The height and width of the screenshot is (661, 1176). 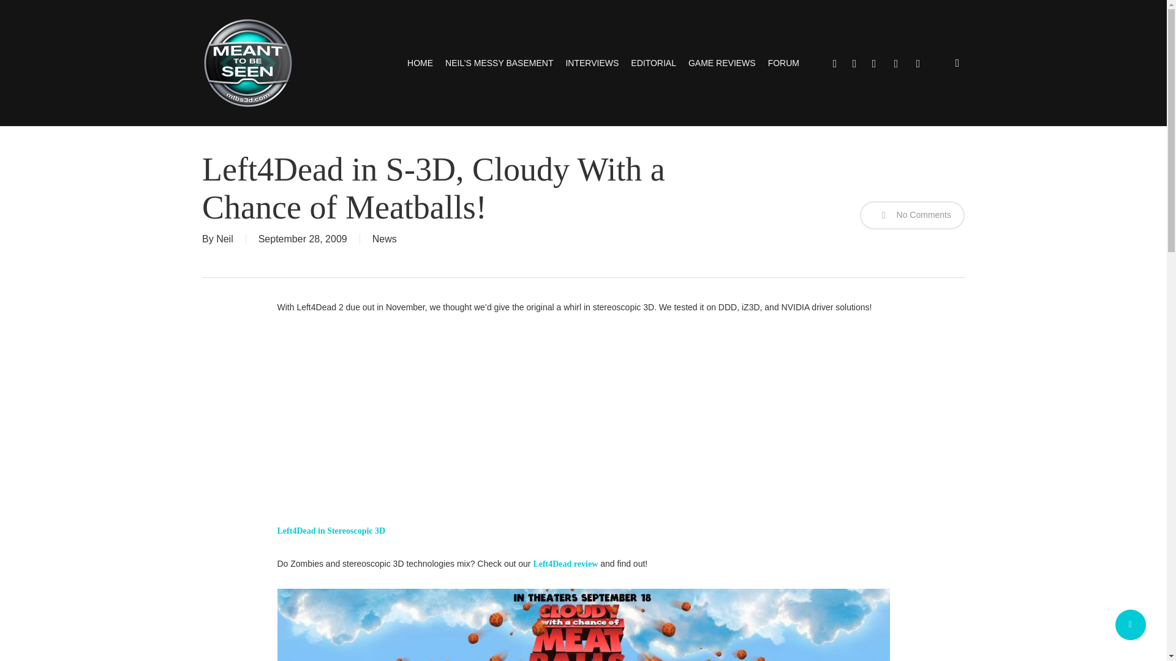 What do you see at coordinates (331, 530) in the screenshot?
I see `Left4Dead in Stereoscopic 3D` at bounding box center [331, 530].